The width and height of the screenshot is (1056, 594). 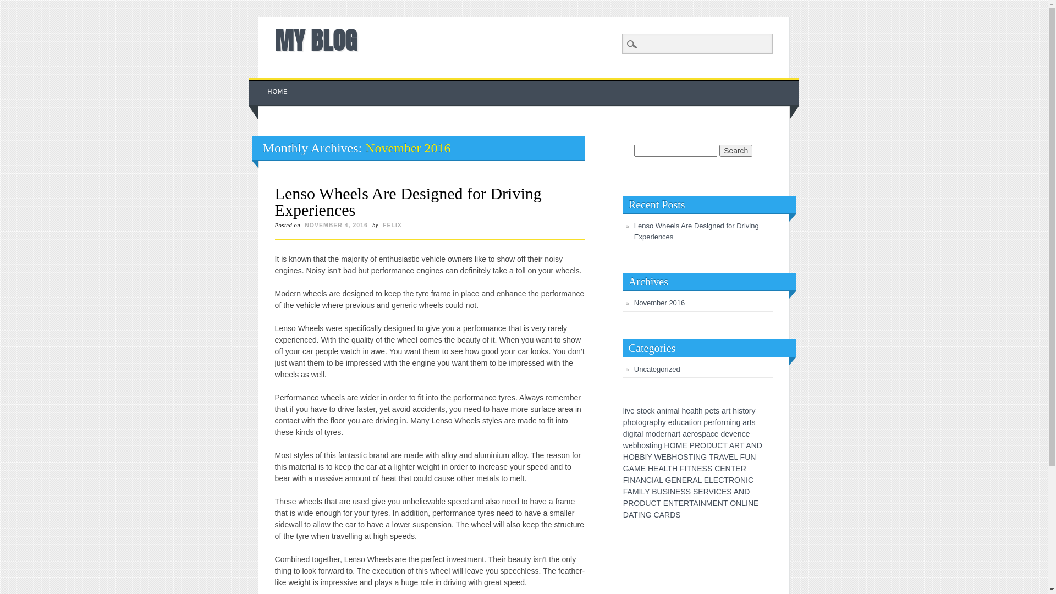 I want to click on T, so click(x=742, y=446).